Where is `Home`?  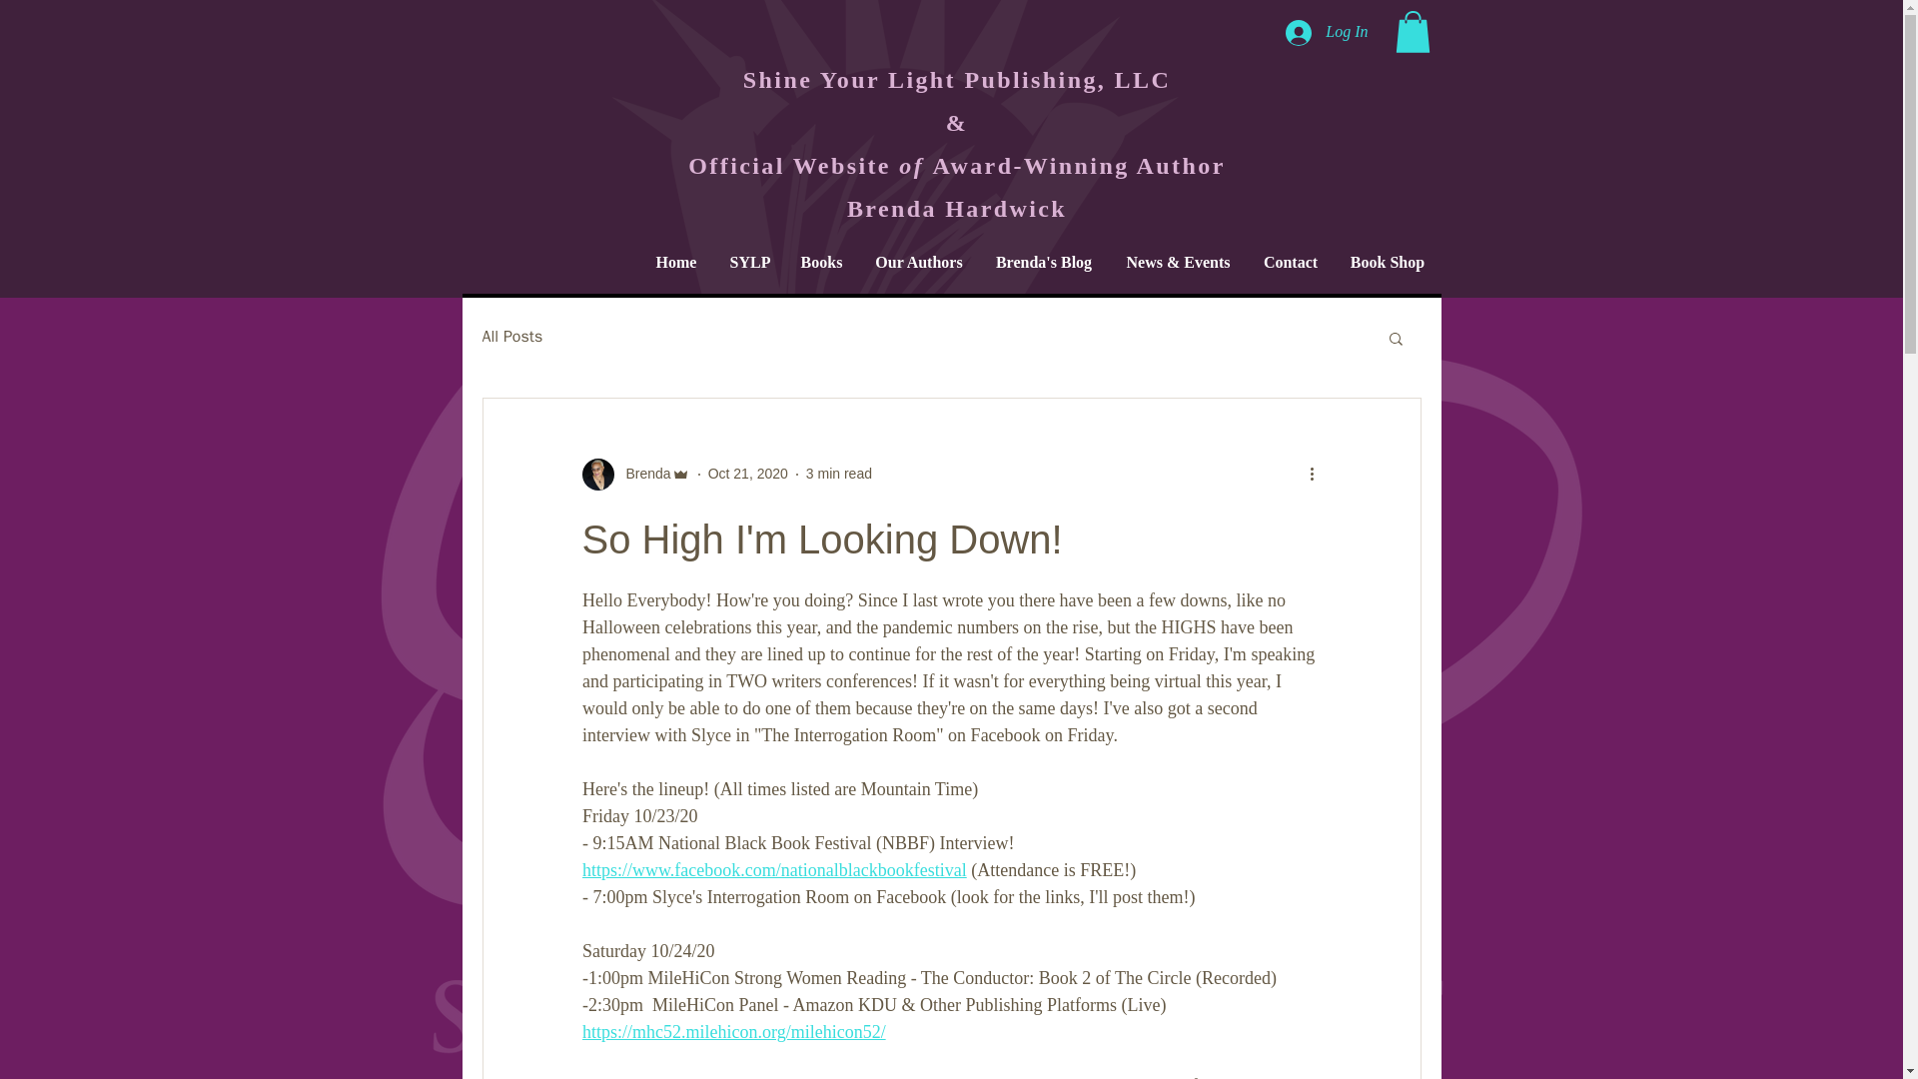 Home is located at coordinates (675, 262).